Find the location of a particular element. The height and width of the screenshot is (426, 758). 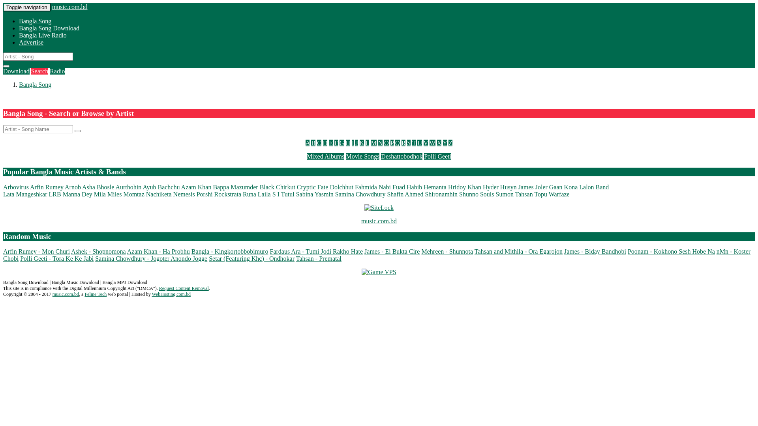

Ayub Bachchu is located at coordinates (161, 187).